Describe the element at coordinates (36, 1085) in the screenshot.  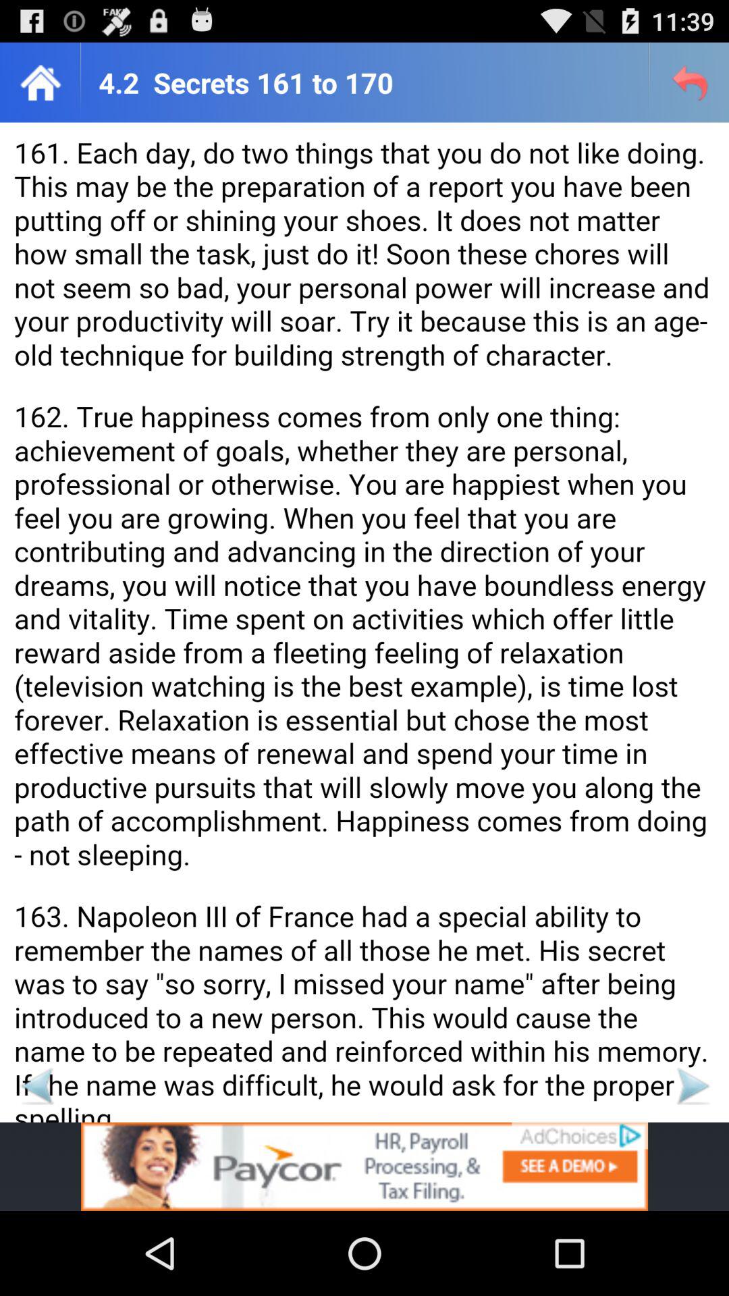
I see `go back` at that location.